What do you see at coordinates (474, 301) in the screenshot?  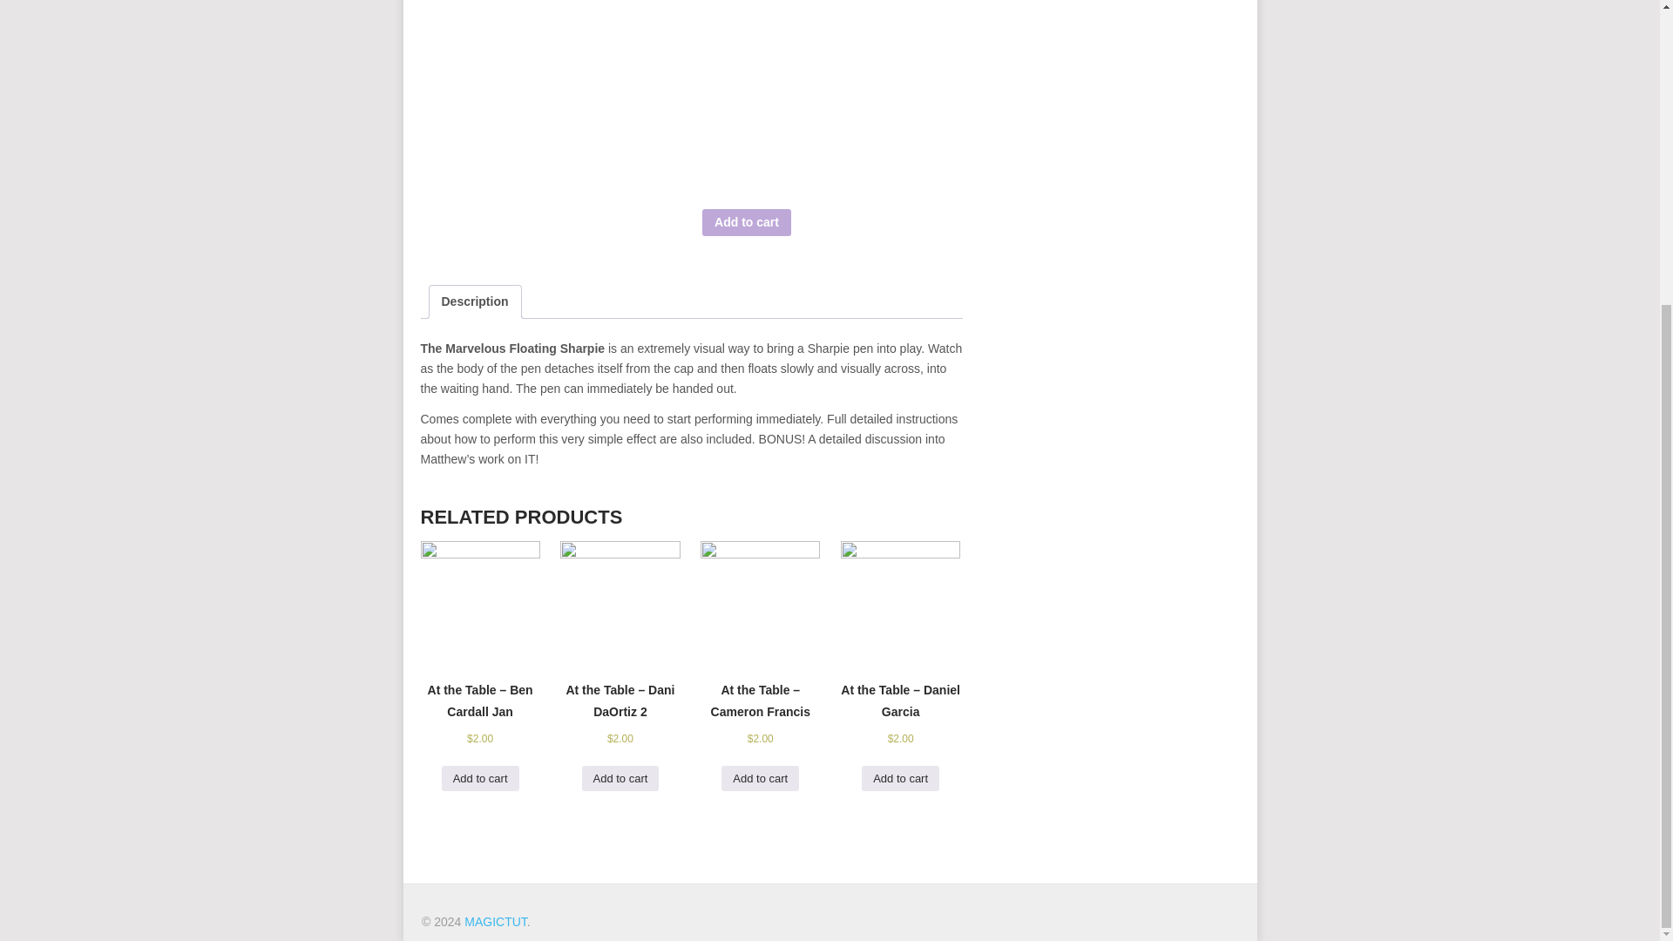 I see `Description` at bounding box center [474, 301].